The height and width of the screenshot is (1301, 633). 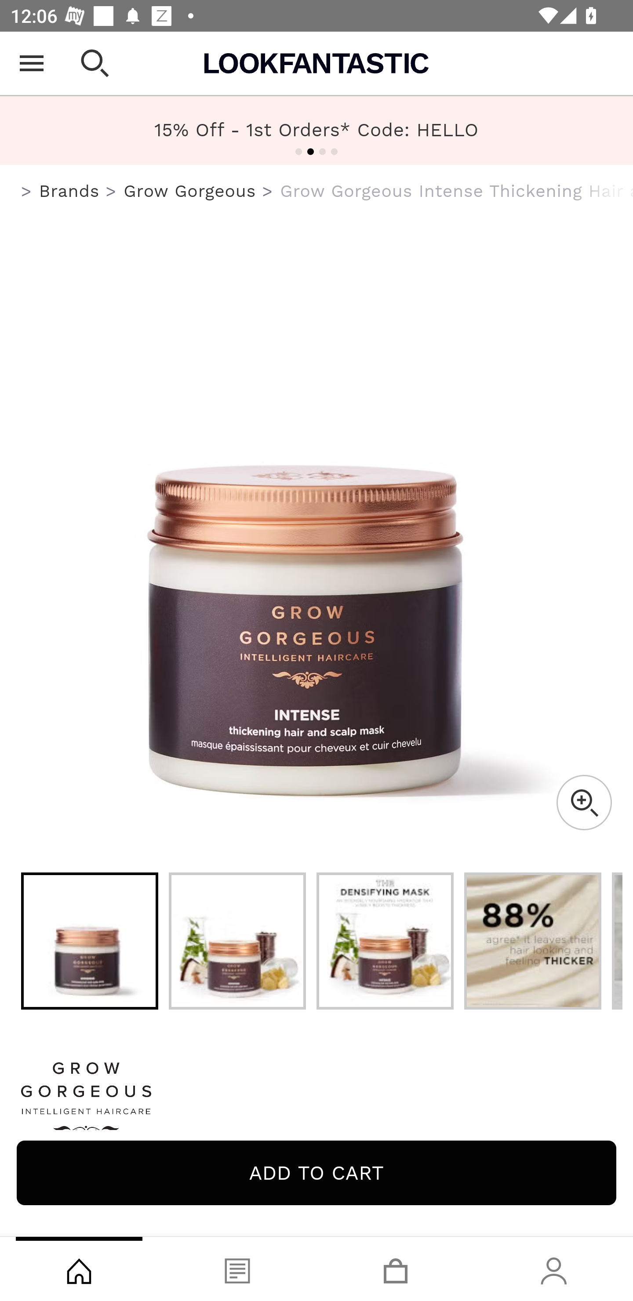 I want to click on Basket, tab, 3 of 4, so click(x=396, y=1269).